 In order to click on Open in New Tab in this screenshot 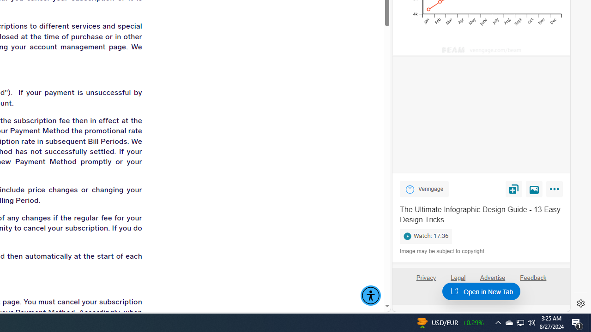, I will do `click(481, 291)`.